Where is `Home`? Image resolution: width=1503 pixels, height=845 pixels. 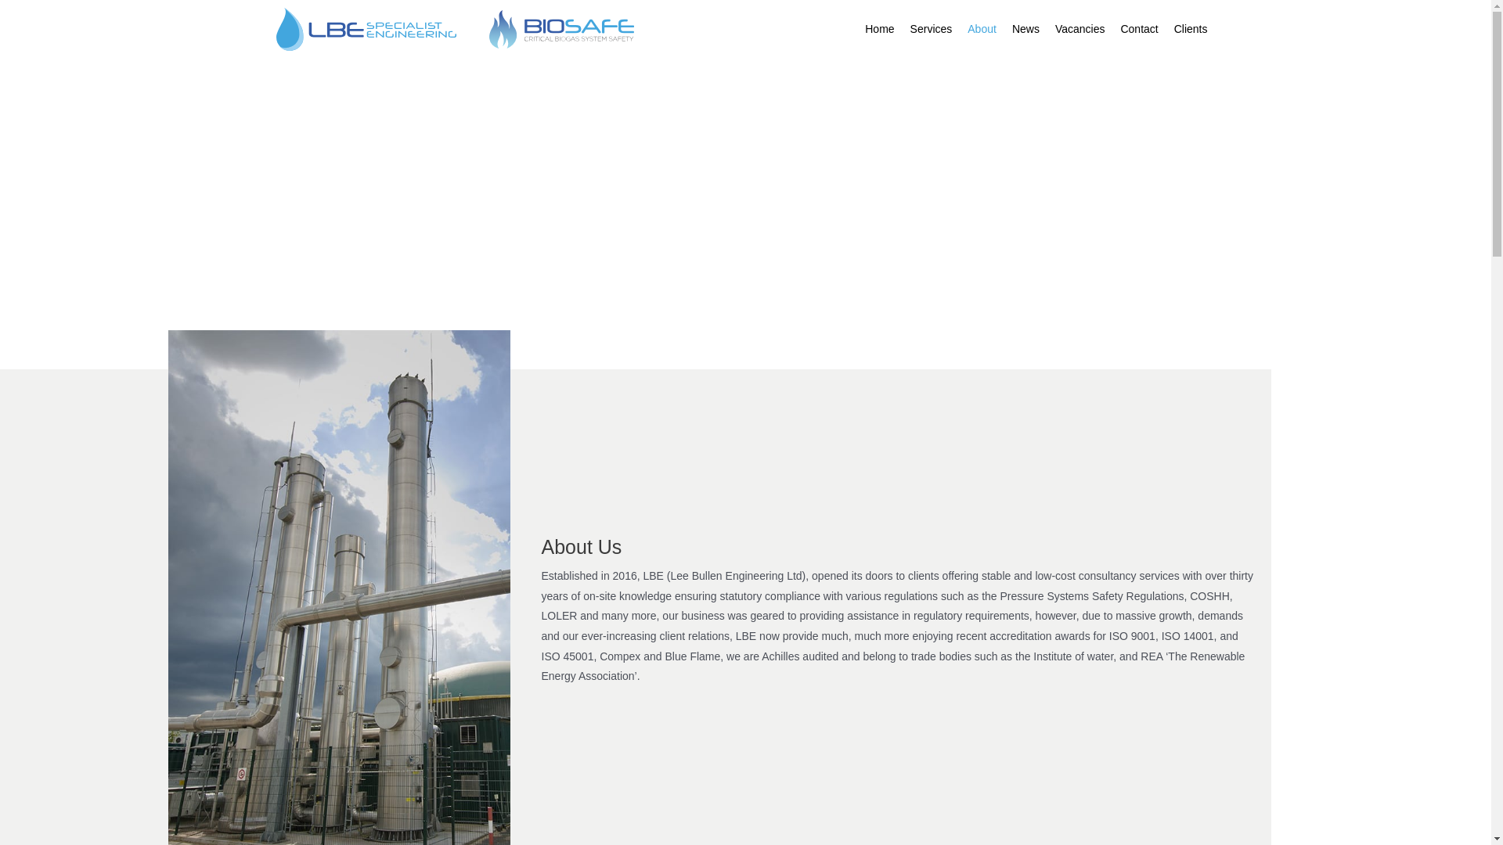
Home is located at coordinates (879, 30).